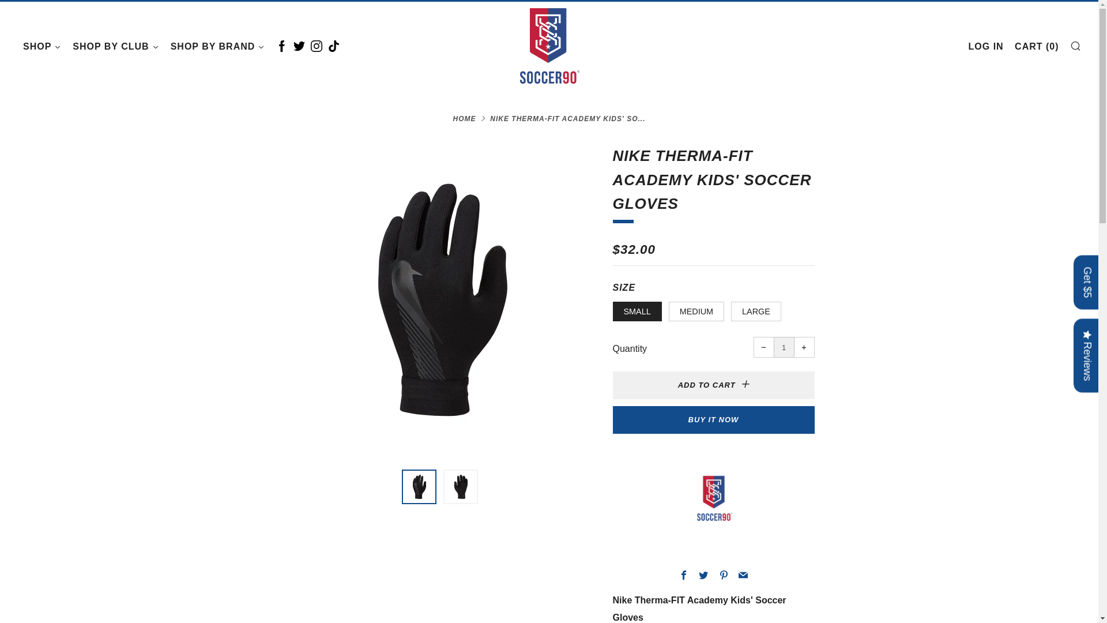  Describe the element at coordinates (784, 347) in the screenshot. I see `1` at that location.